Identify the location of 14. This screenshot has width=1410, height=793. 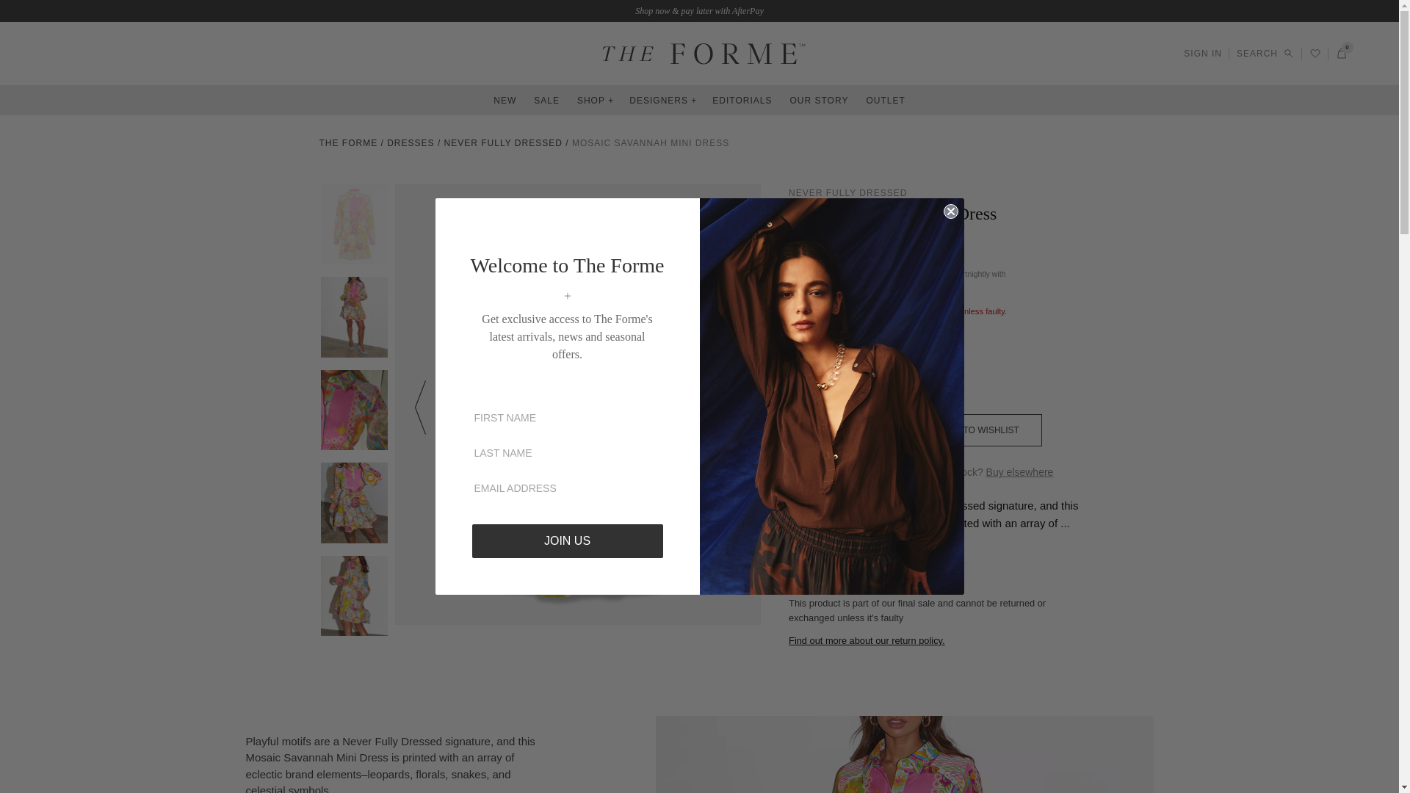
(947, 374).